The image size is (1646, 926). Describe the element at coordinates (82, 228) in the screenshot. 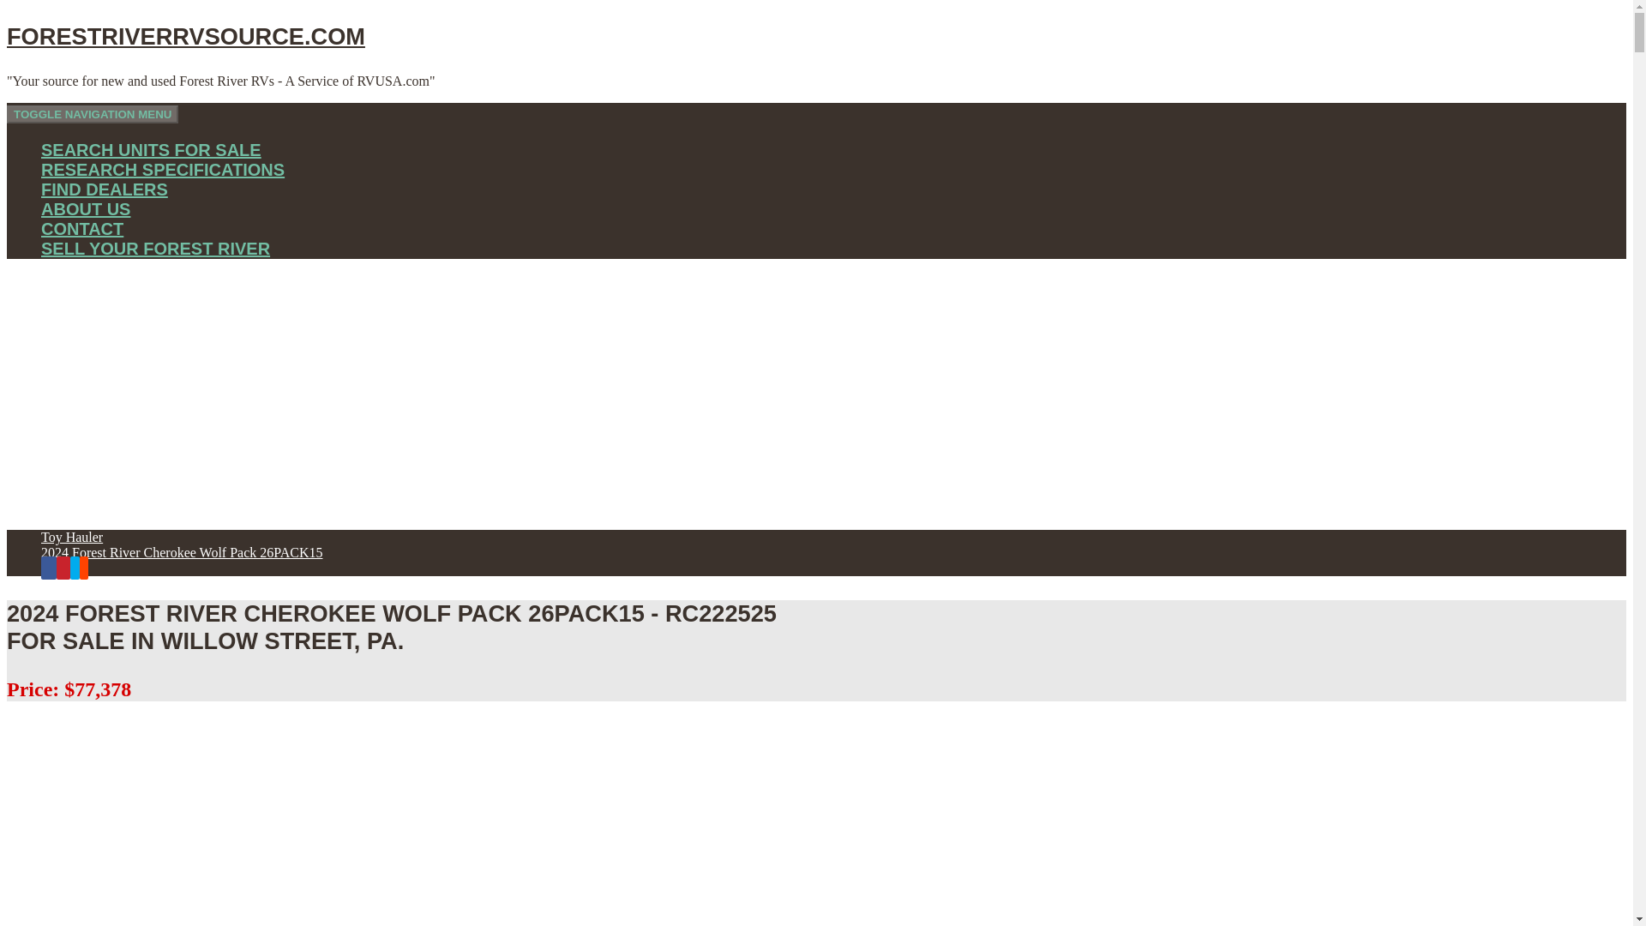

I see `CONTACT` at that location.